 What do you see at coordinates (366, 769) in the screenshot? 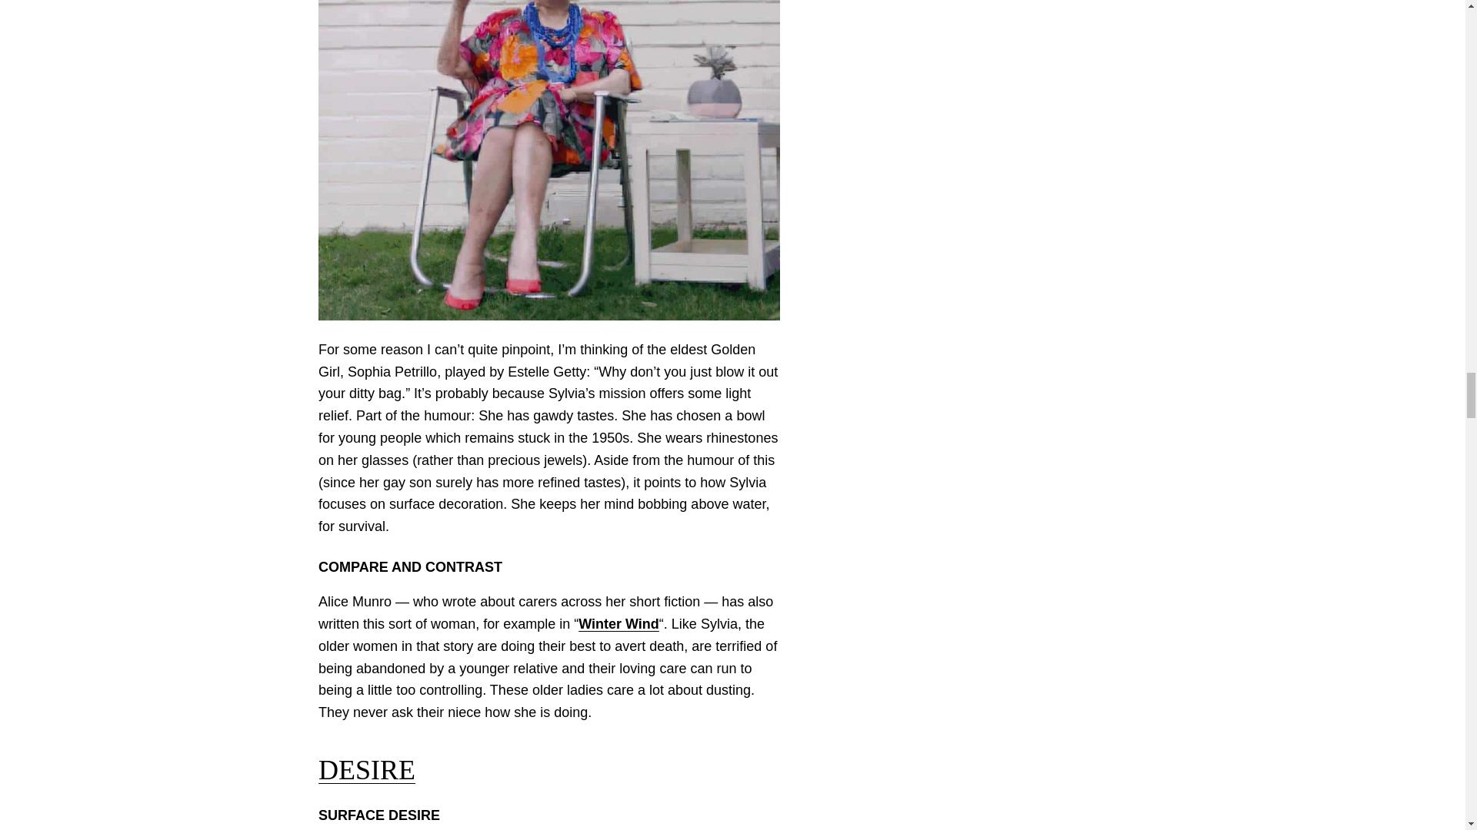
I see `DESIRE` at bounding box center [366, 769].